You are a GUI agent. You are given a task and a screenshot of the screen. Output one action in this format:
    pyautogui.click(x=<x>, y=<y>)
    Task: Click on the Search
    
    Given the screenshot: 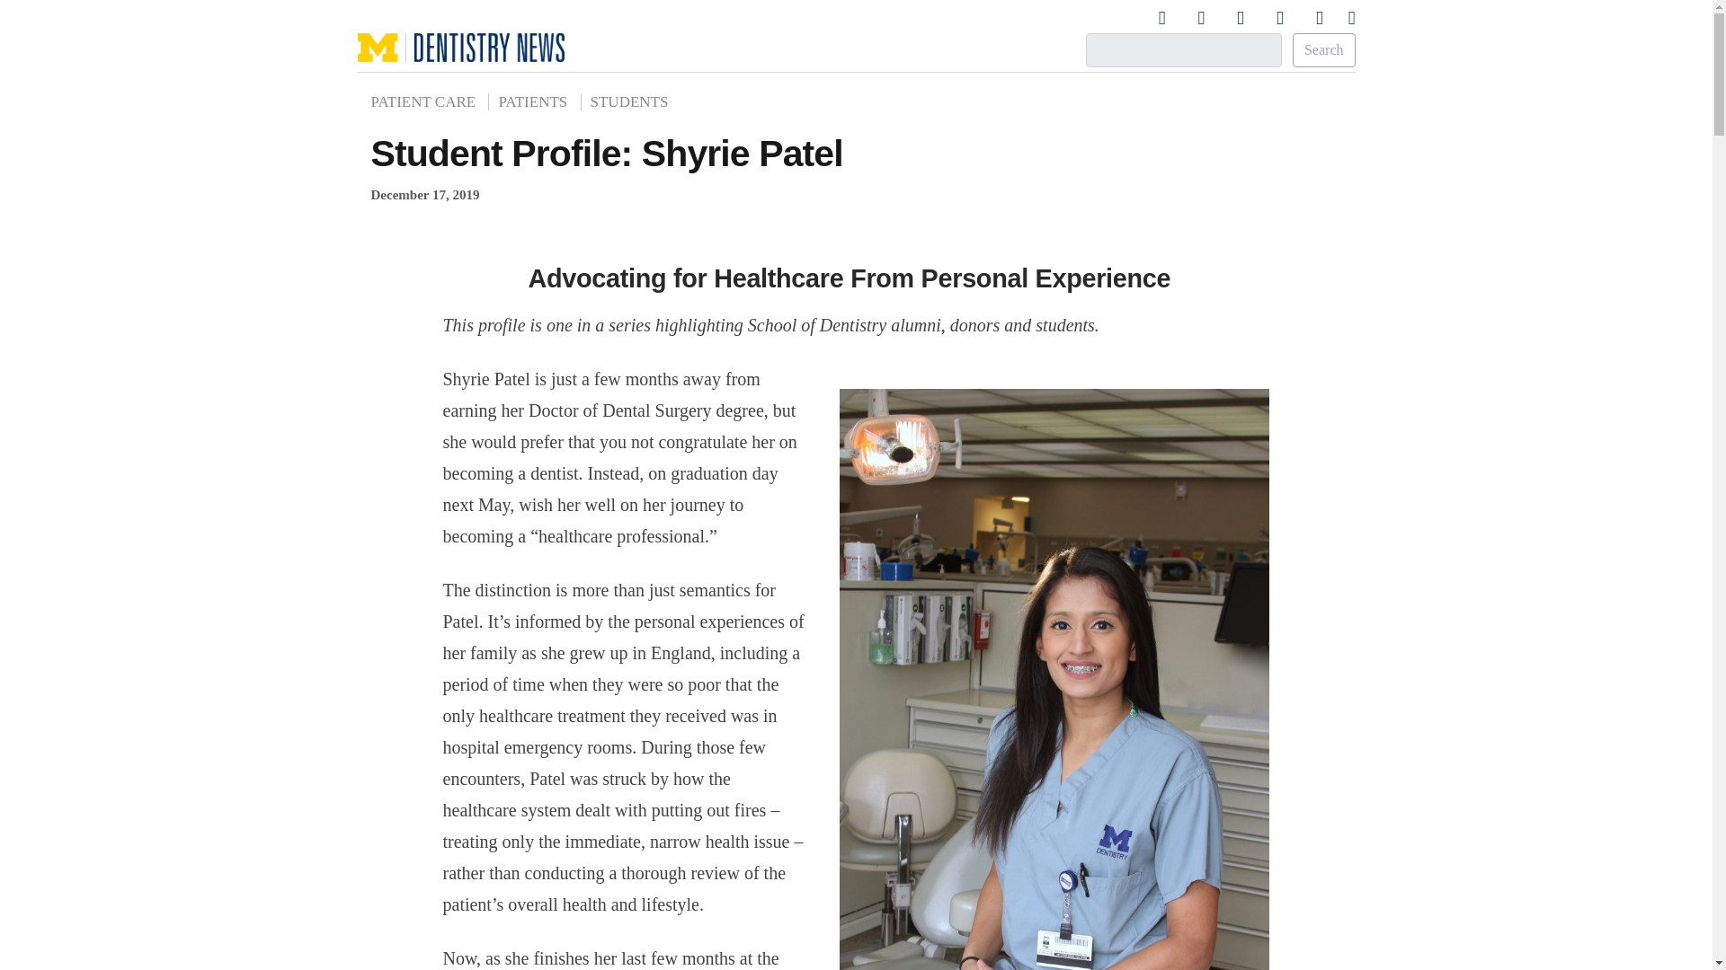 What is the action you would take?
    pyautogui.click(x=1323, y=49)
    